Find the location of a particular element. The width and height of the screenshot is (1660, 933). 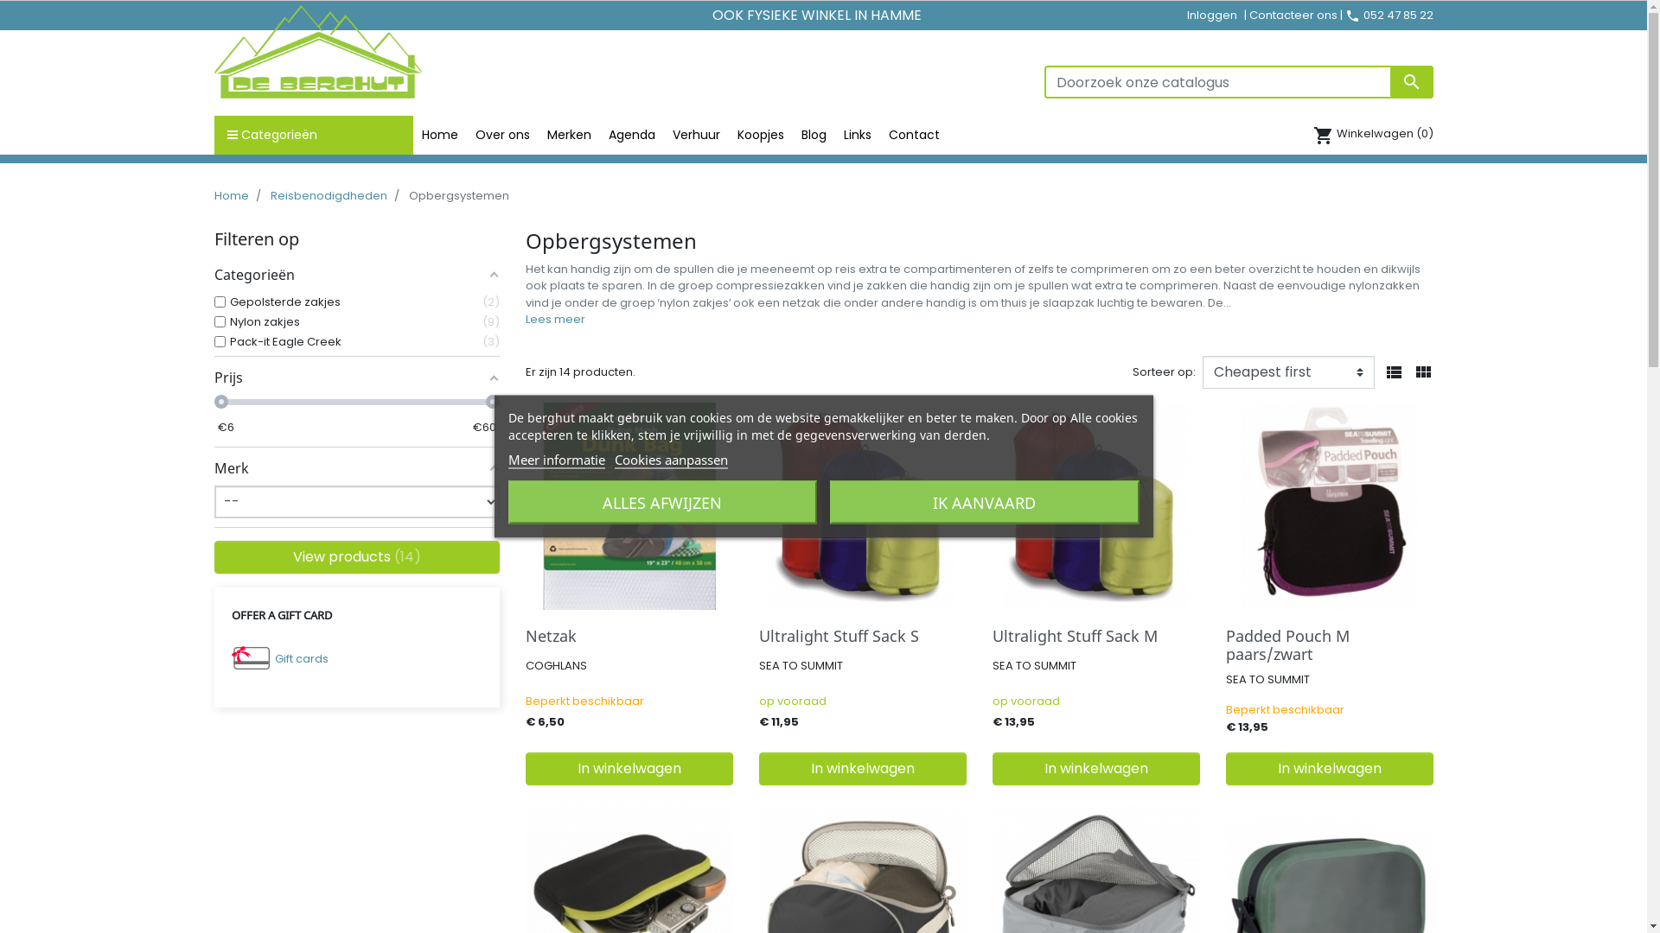

Netzak is located at coordinates (552, 636).